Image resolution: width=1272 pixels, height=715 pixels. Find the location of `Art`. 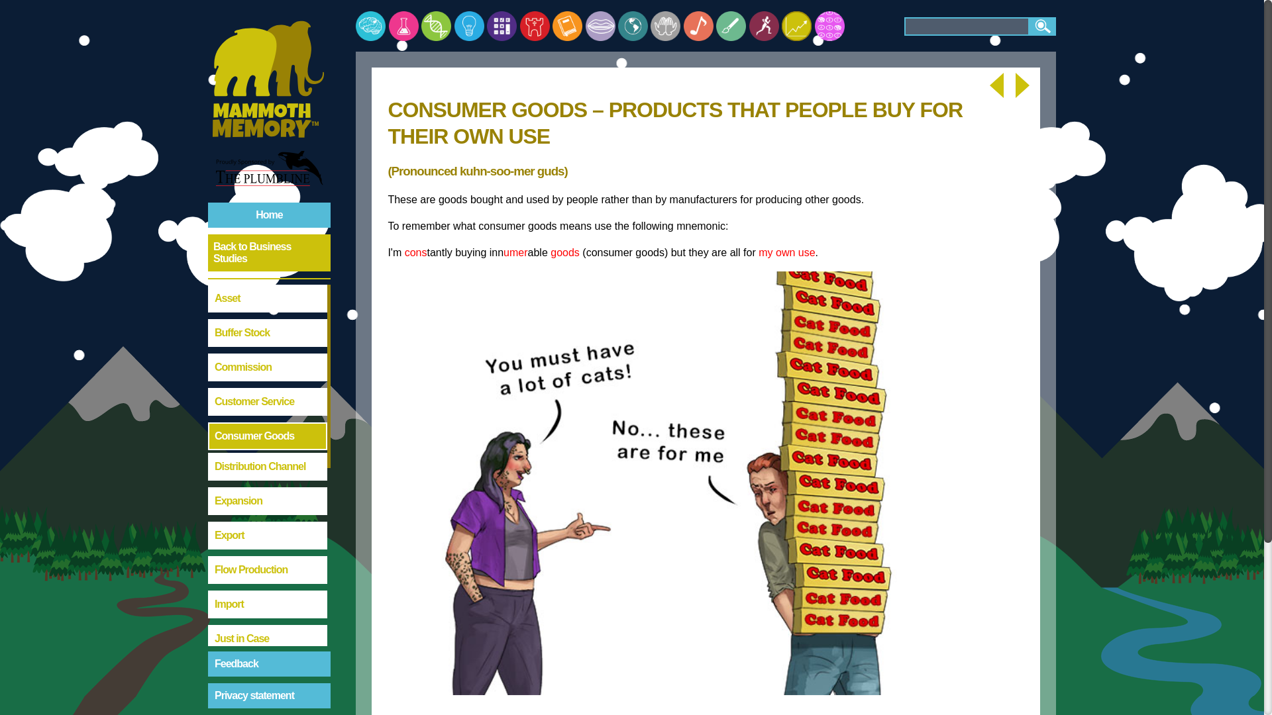

Art is located at coordinates (730, 26).